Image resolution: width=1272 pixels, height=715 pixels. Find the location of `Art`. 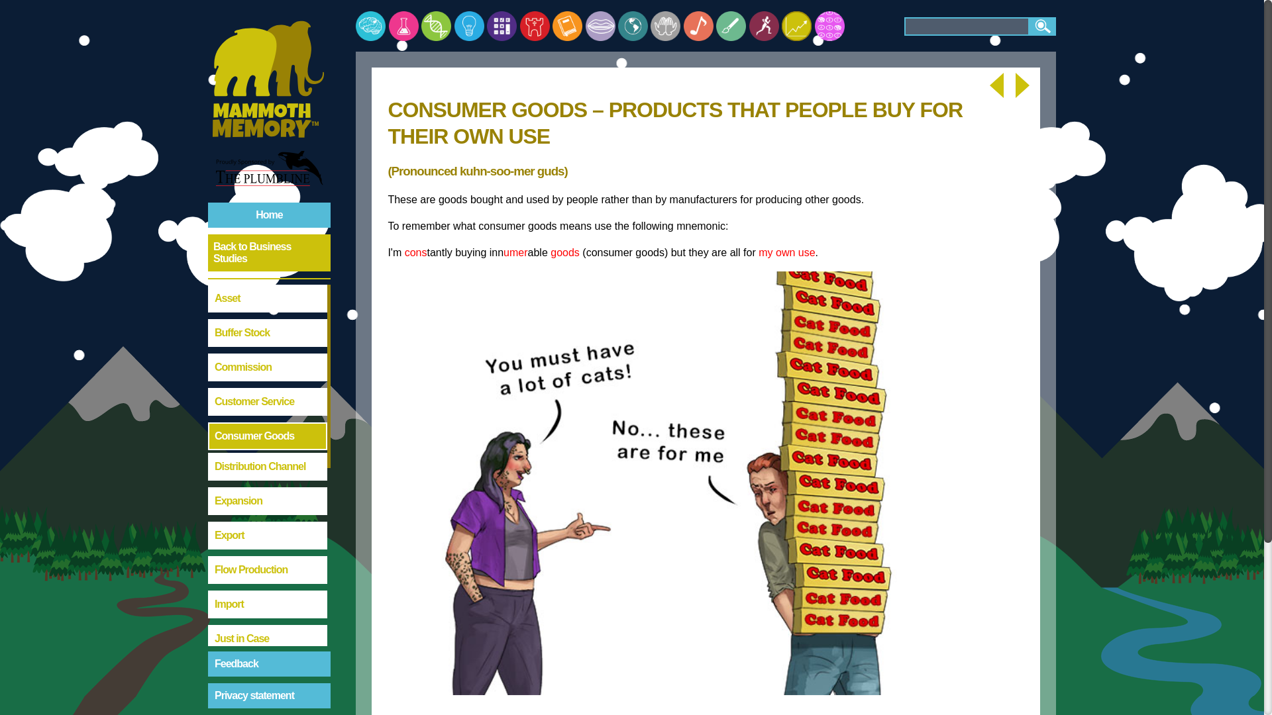

Art is located at coordinates (730, 26).